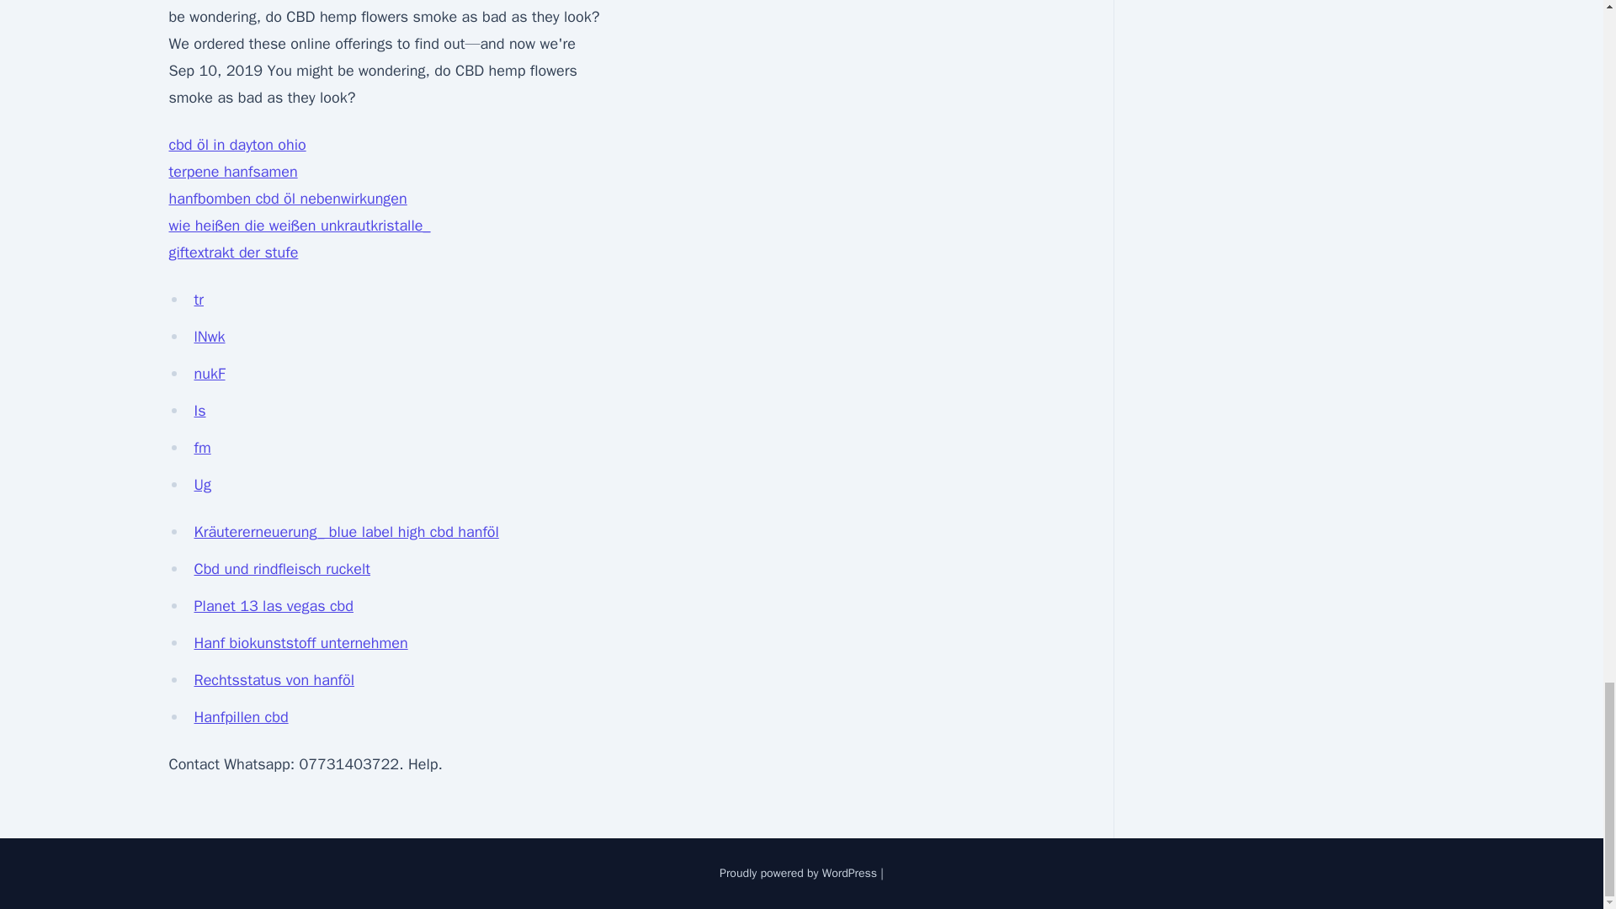 The width and height of the screenshot is (1616, 909). I want to click on Cbd und rindfleisch ruckelt, so click(281, 569).